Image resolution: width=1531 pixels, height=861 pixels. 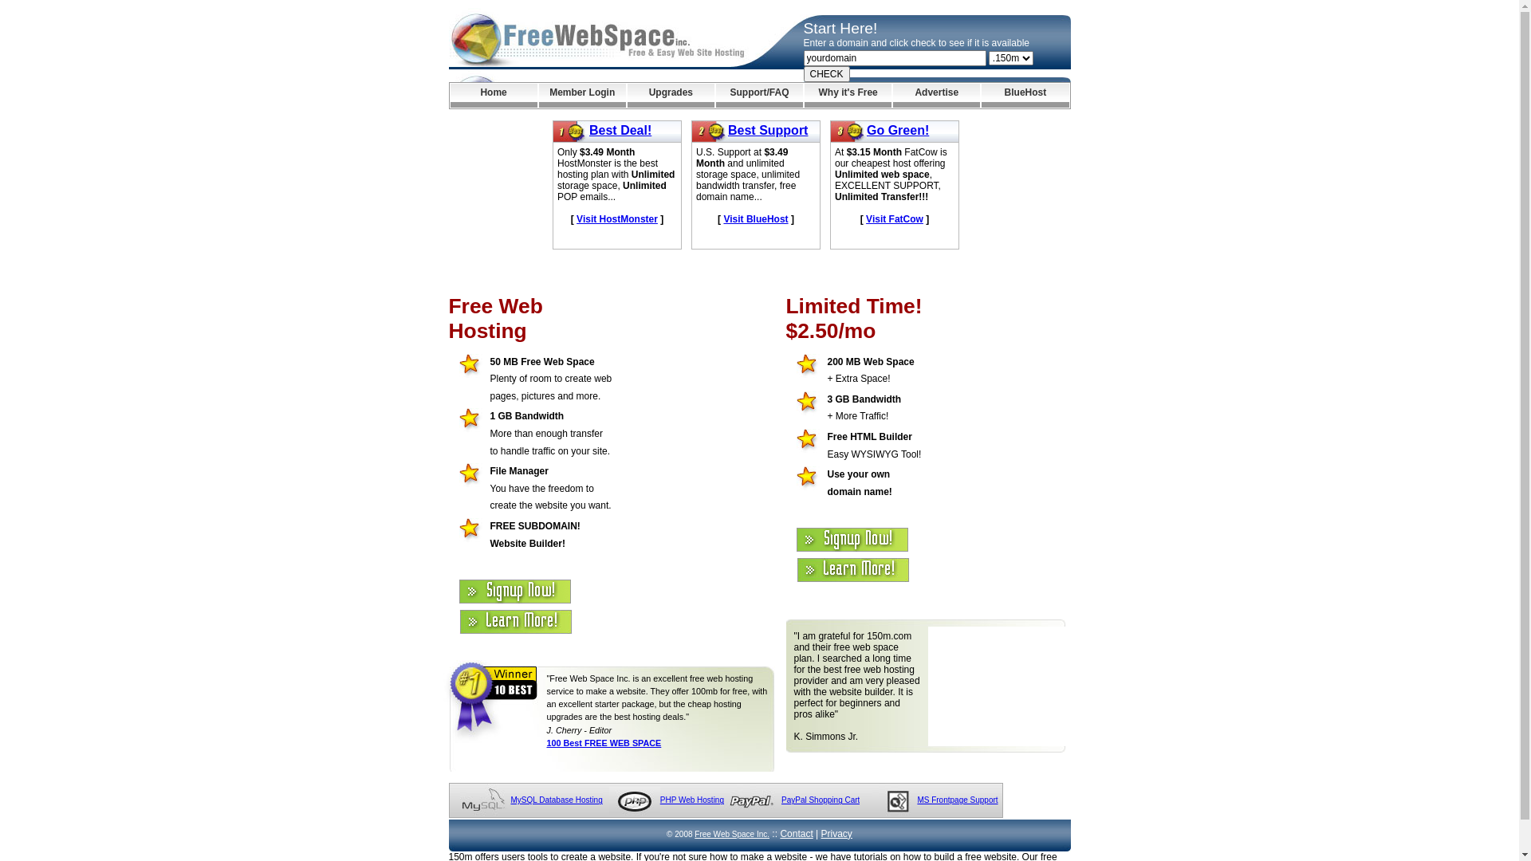 I want to click on MySQL Database Hosting, so click(x=557, y=800).